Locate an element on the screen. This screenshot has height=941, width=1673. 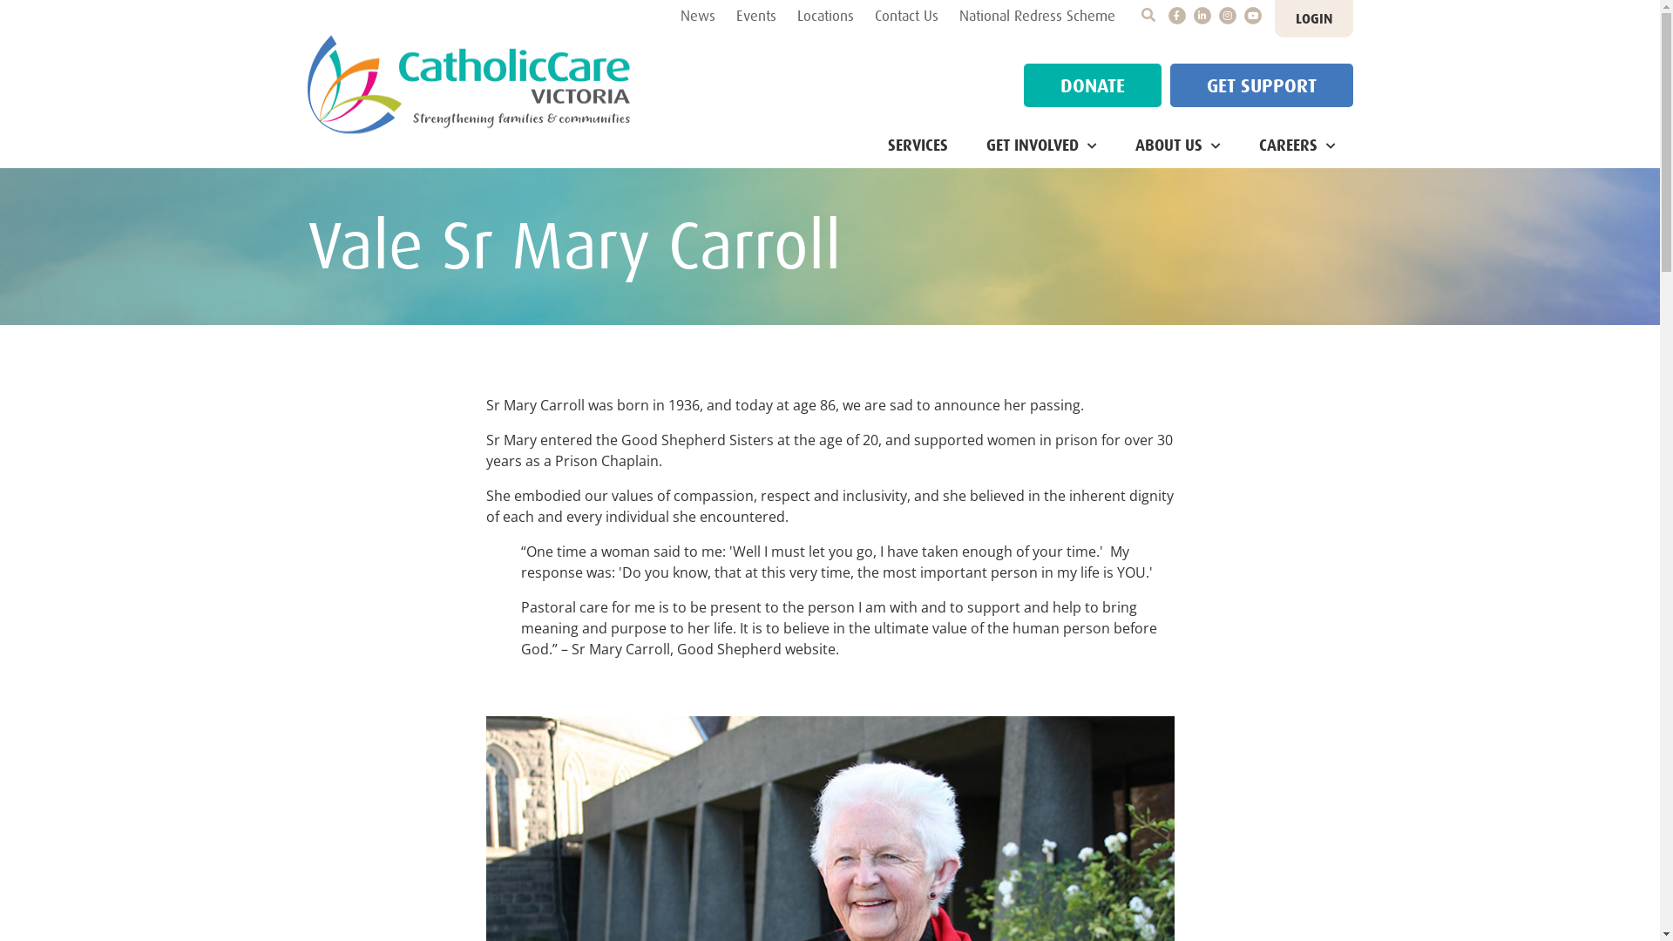
DONATE is located at coordinates (1092, 85).